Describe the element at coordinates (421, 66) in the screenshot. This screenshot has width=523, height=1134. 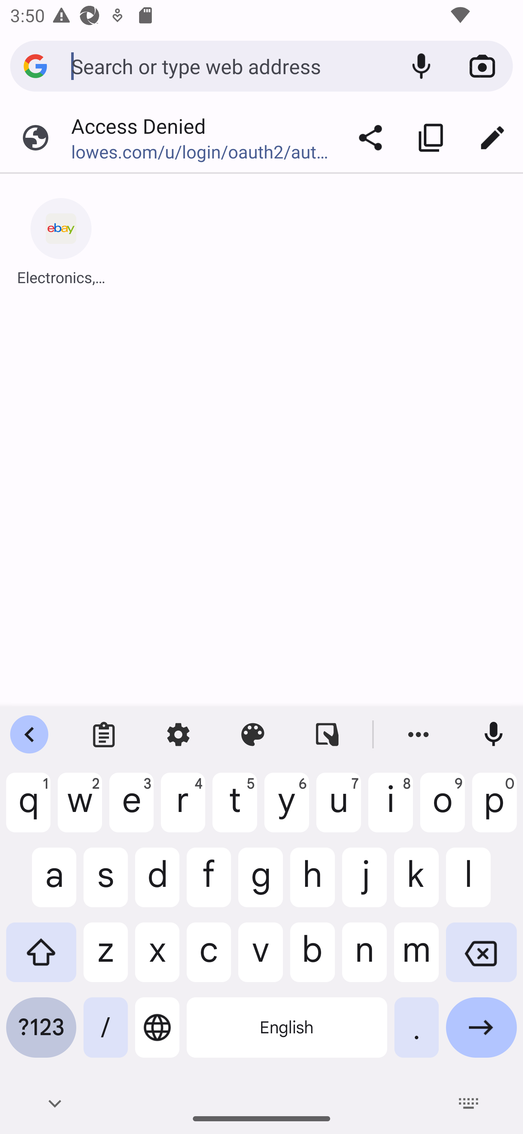
I see `Start voice search` at that location.